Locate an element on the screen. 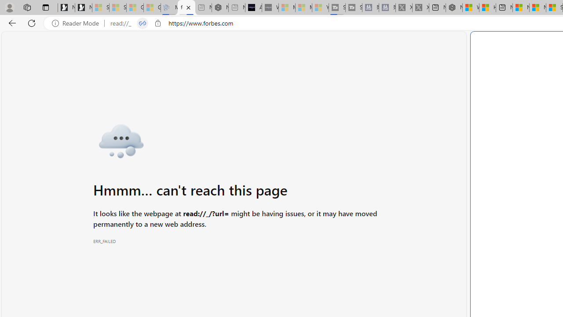  Wildlife - MSN is located at coordinates (471, 8).